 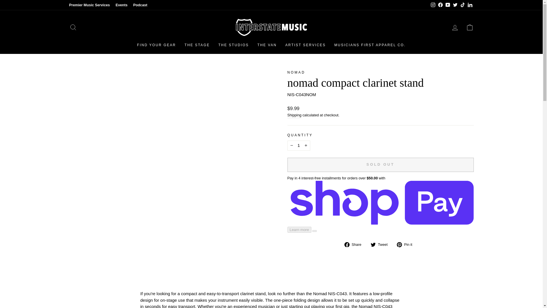 What do you see at coordinates (462, 5) in the screenshot?
I see `Interstate Music on TikTok` at bounding box center [462, 5].